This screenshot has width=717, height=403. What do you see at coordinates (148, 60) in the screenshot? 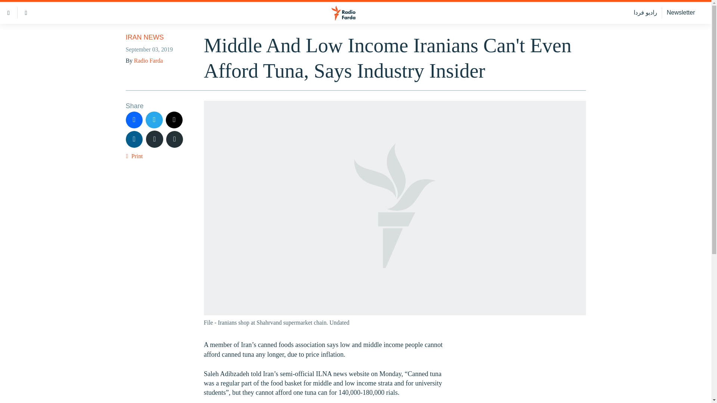
I see `Radio Farda` at bounding box center [148, 60].